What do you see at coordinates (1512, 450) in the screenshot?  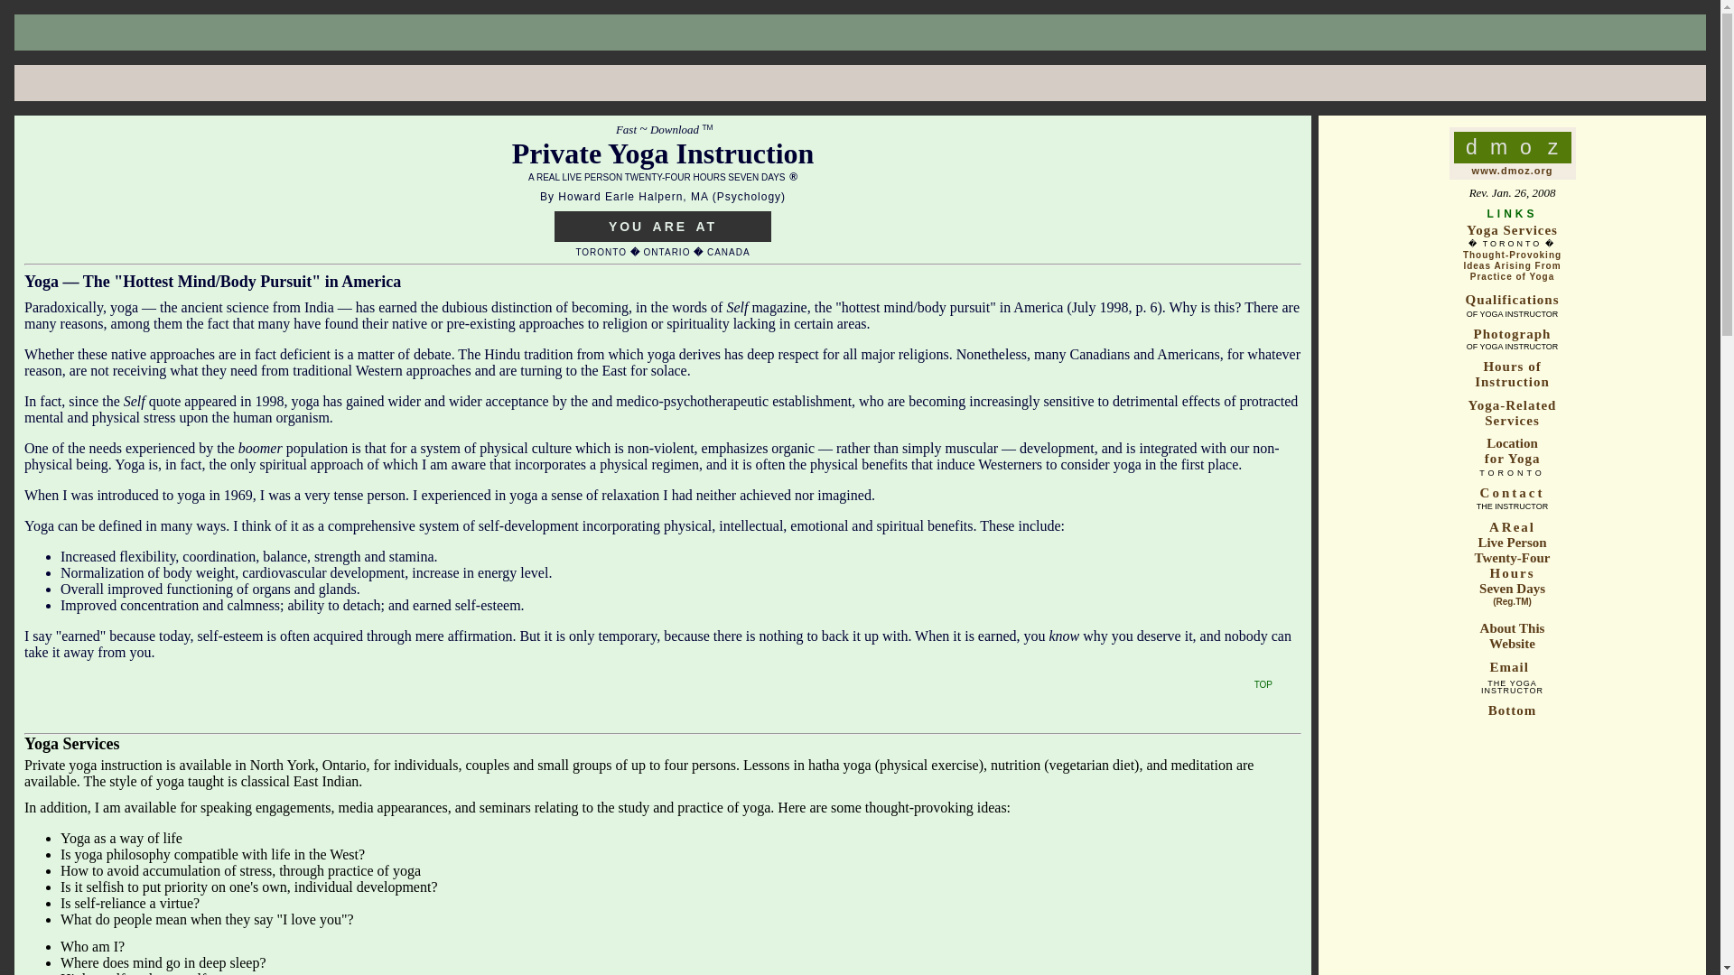 I see `Bottom` at bounding box center [1512, 450].